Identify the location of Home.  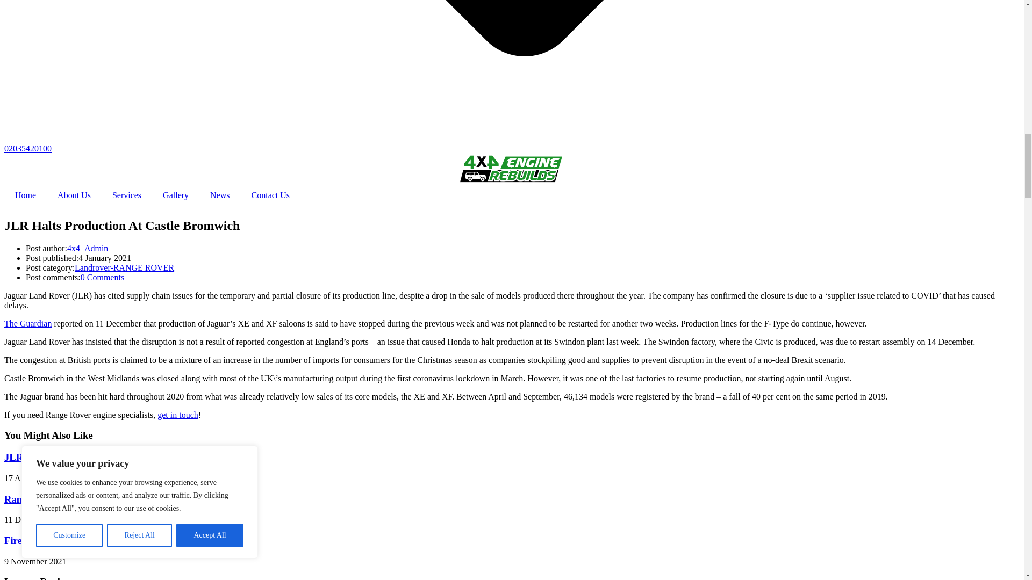
(25, 195).